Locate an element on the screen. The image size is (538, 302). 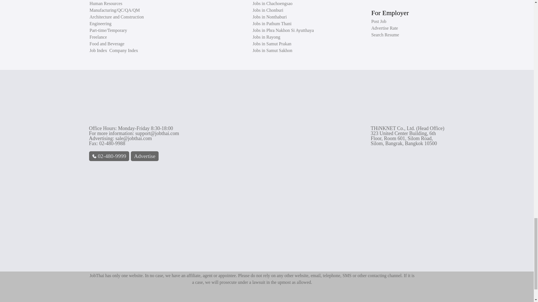
Jobs in Pathum Thani is located at coordinates (272, 23).